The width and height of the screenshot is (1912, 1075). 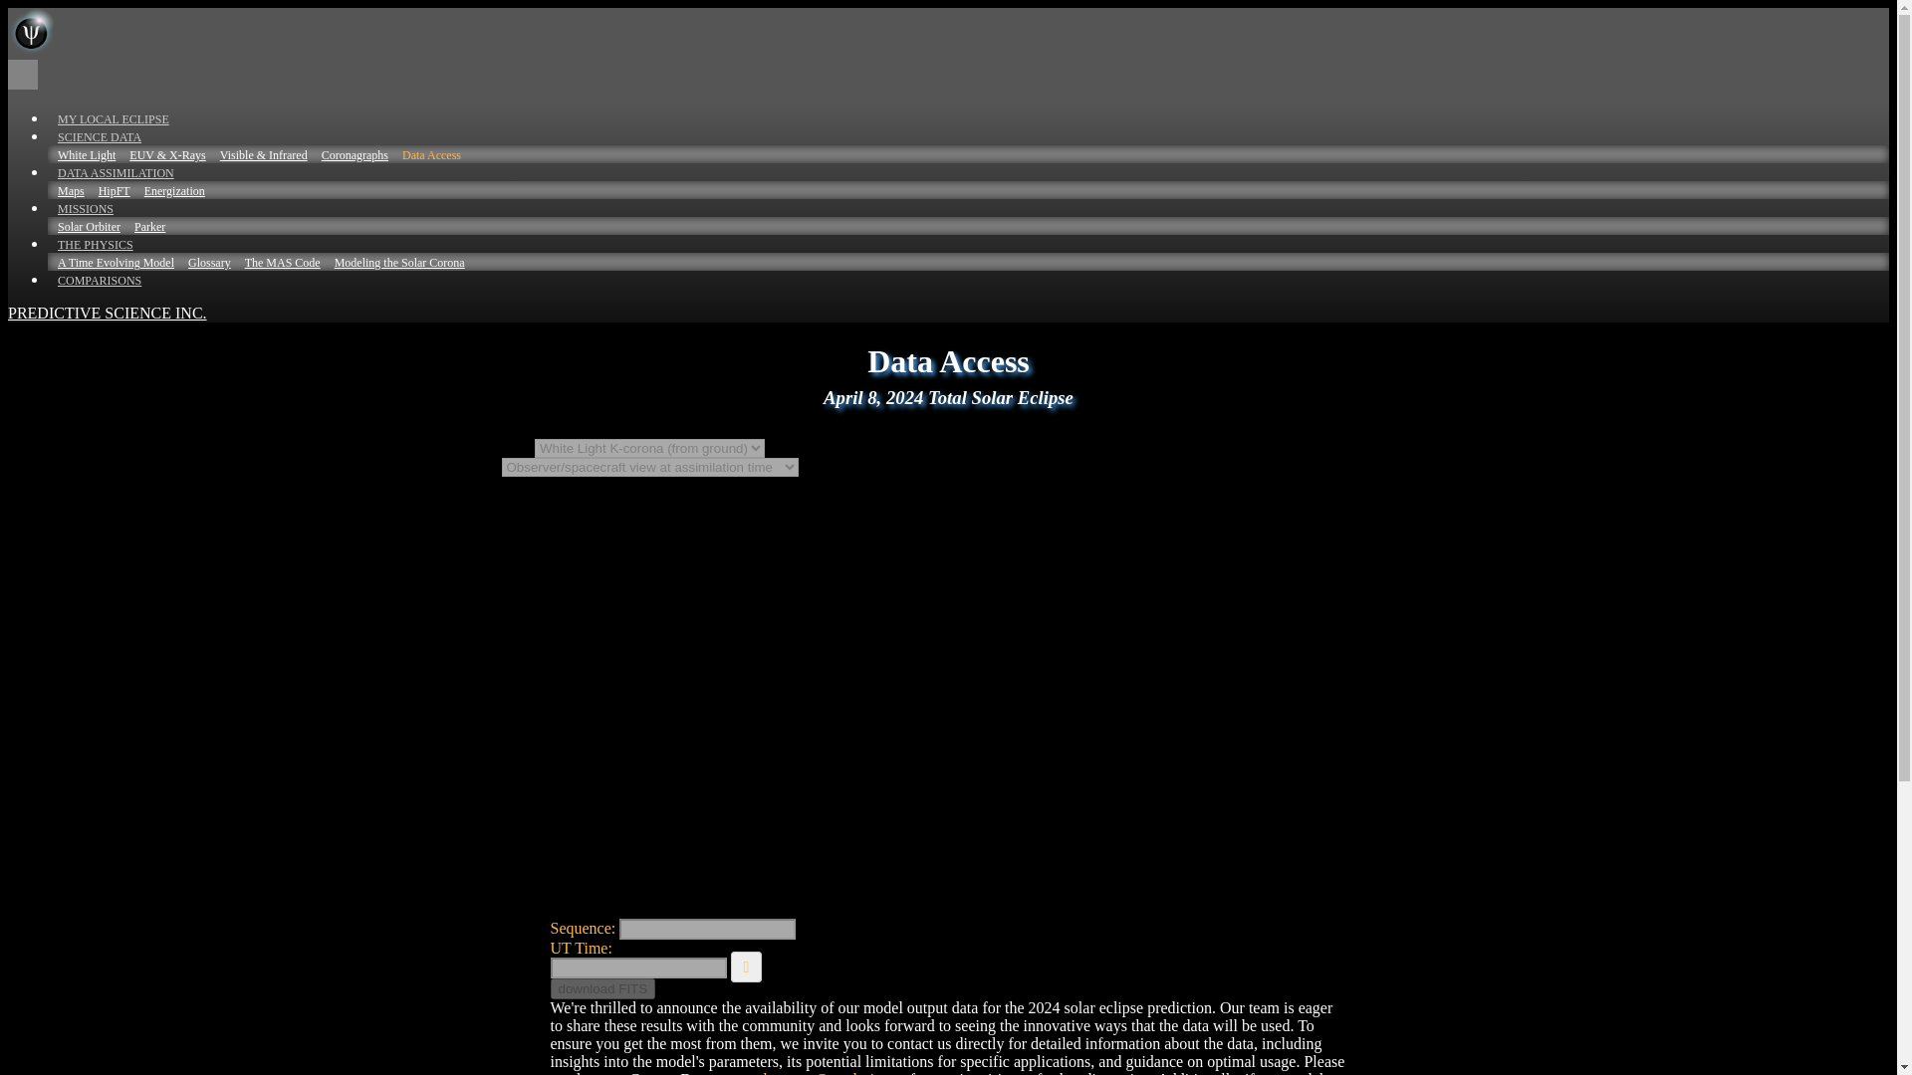 I want to click on download FITS, so click(x=602, y=987).